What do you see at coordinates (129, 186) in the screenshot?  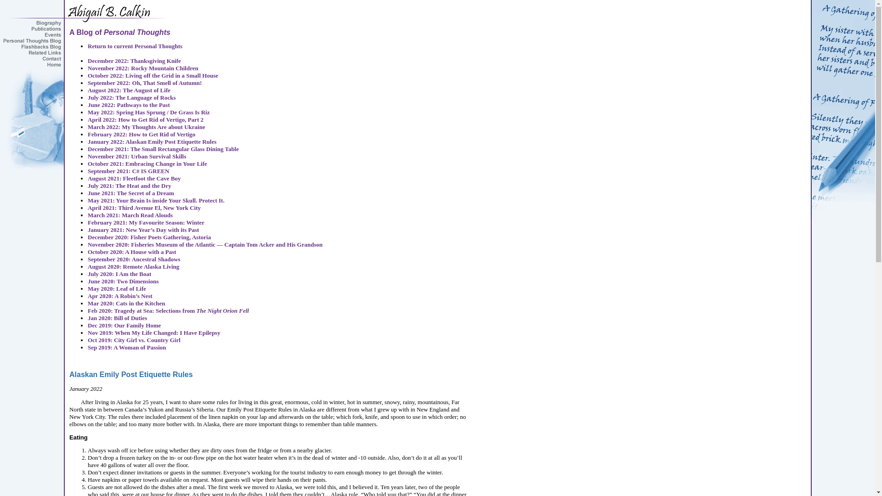 I see `July 2021: The Heat and the Dry` at bounding box center [129, 186].